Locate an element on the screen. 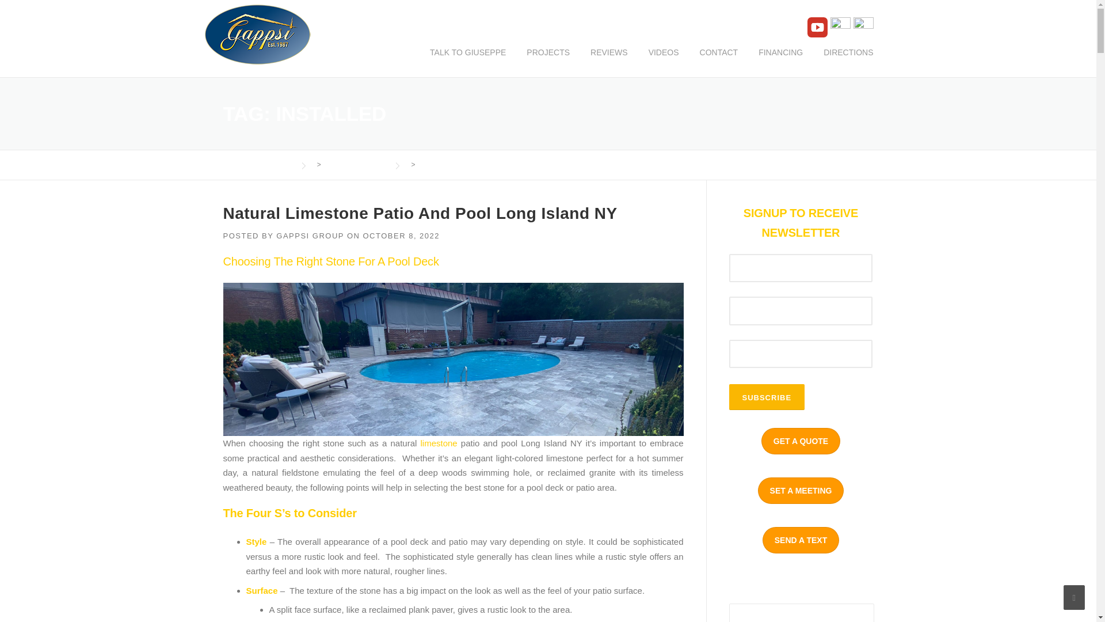 The width and height of the screenshot is (1105, 622). FINANCING is located at coordinates (780, 61).